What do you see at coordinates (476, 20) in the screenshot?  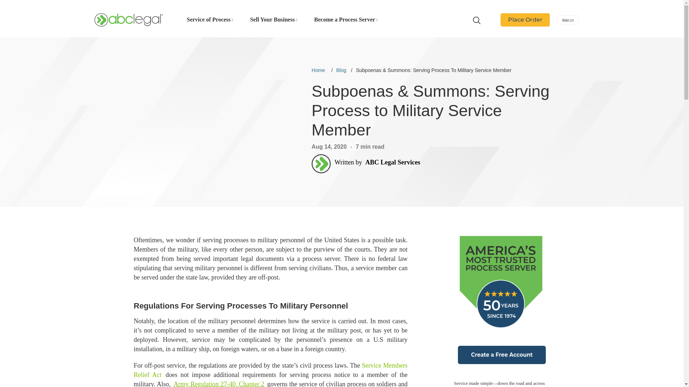 I see `Go` at bounding box center [476, 20].